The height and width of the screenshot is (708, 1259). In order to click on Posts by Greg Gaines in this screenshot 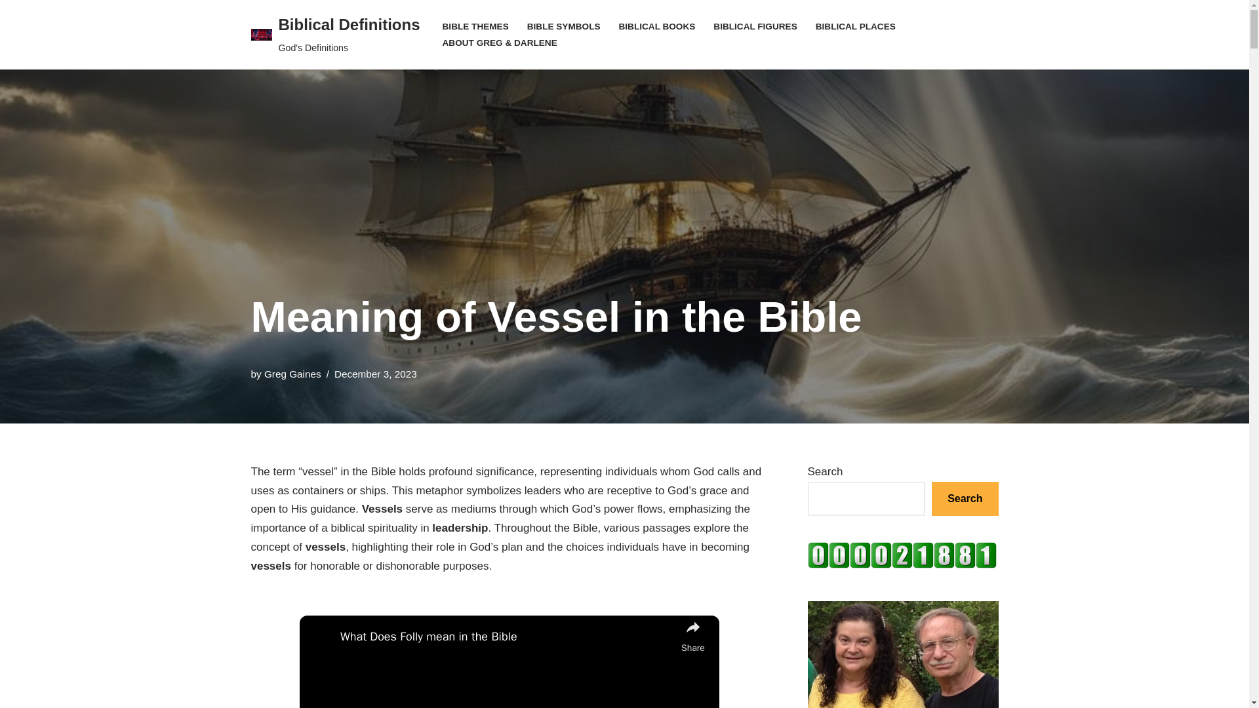, I will do `click(292, 374)`.